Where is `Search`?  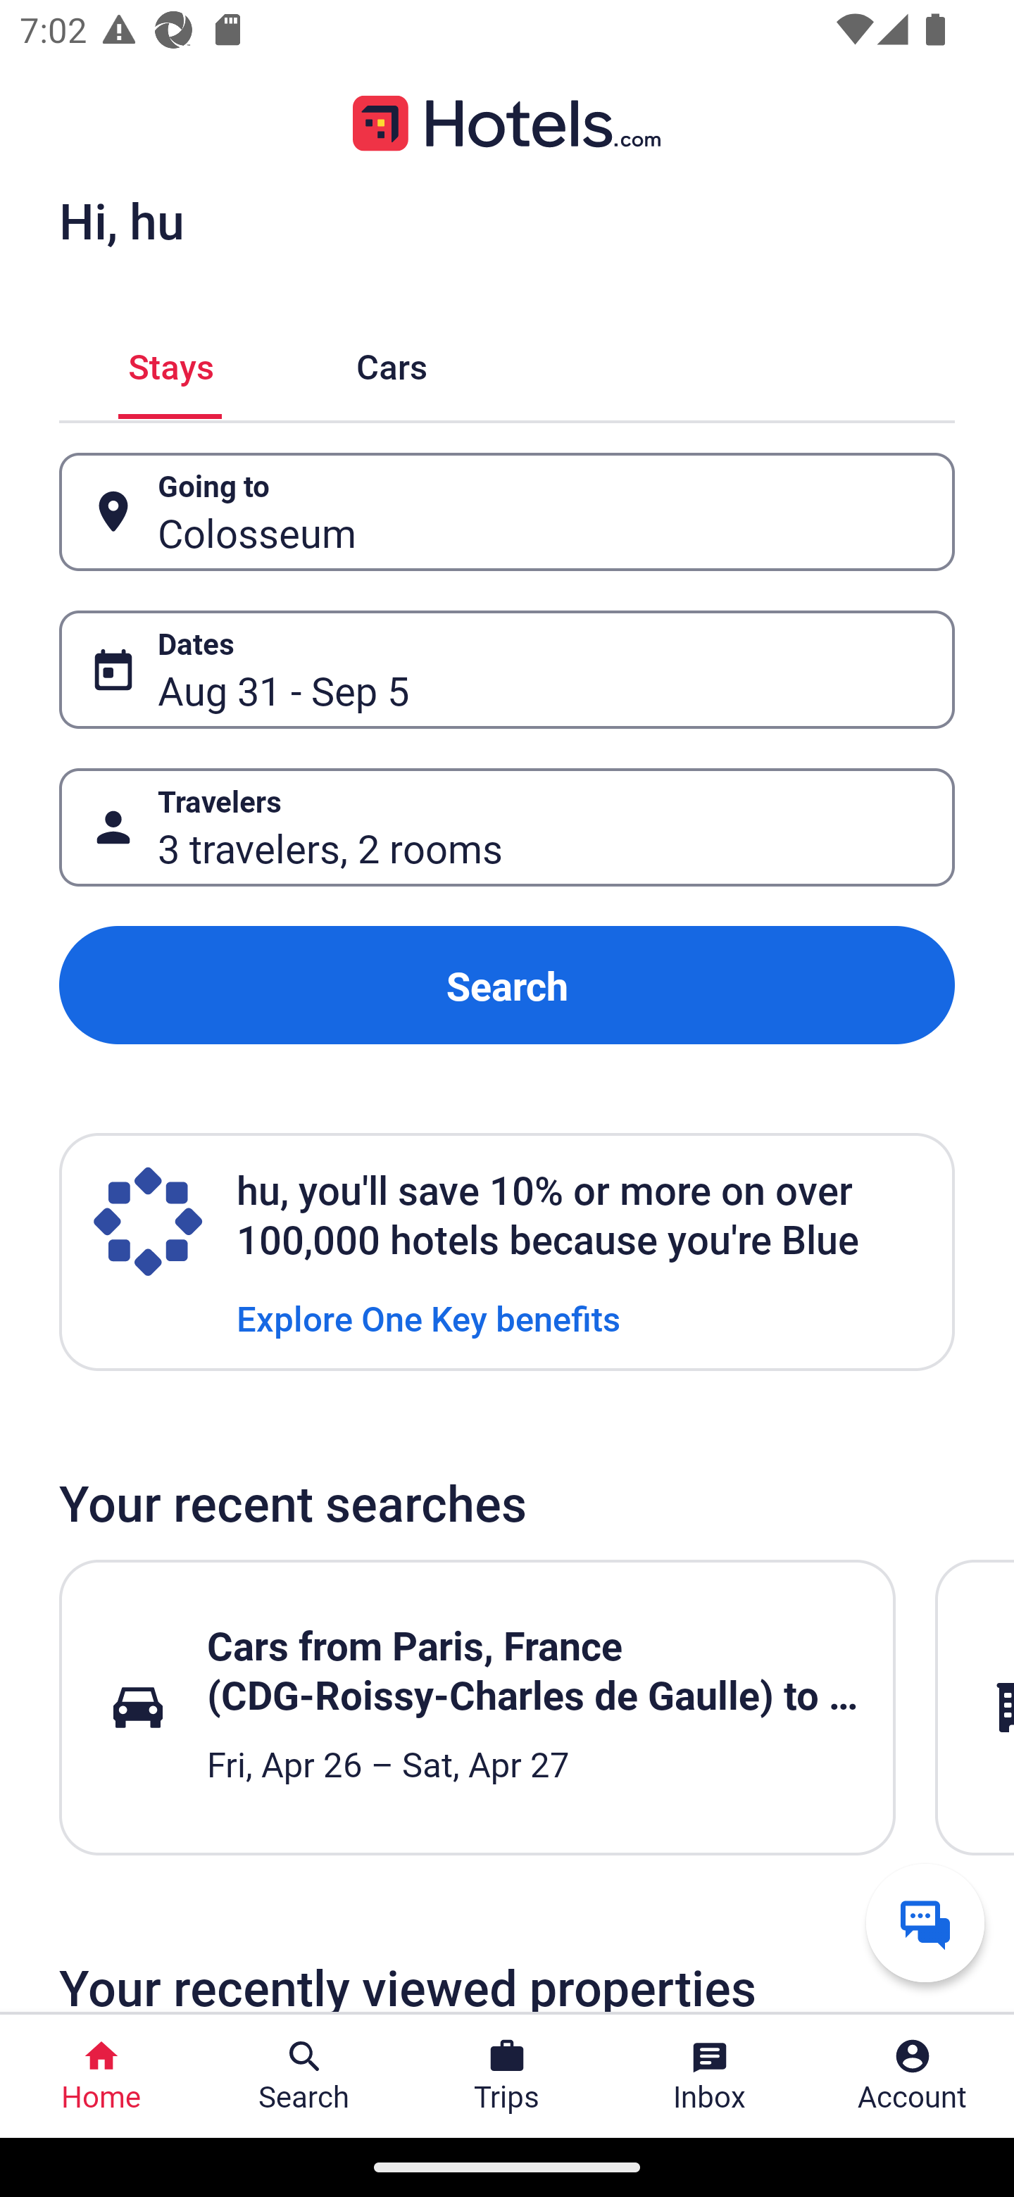 Search is located at coordinates (507, 984).